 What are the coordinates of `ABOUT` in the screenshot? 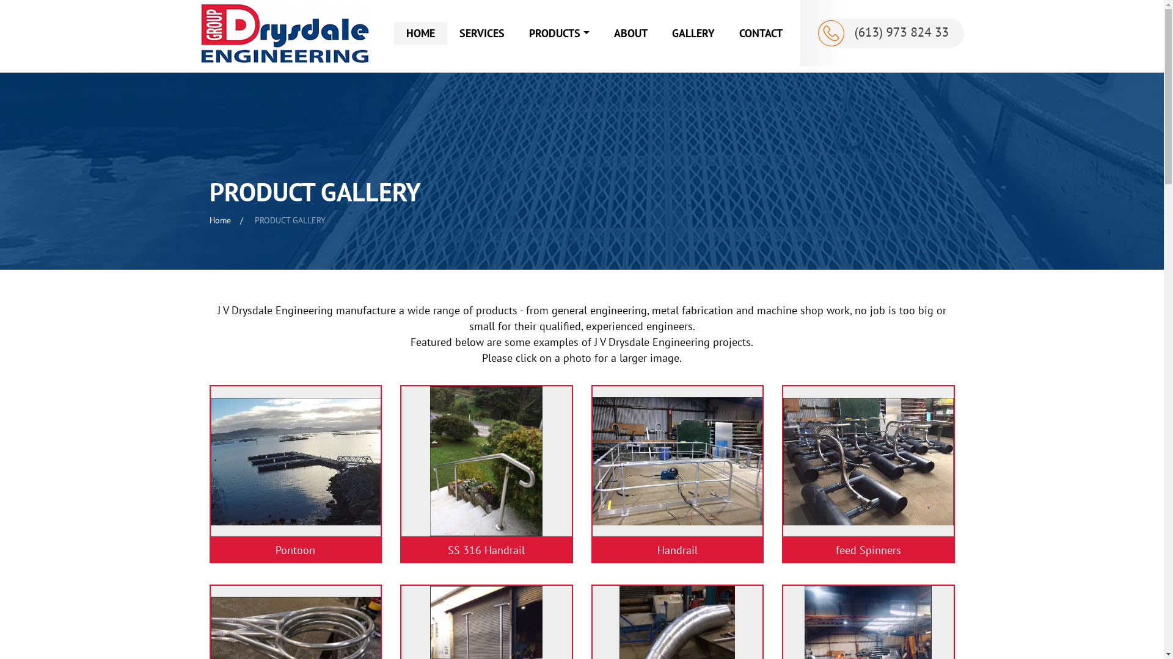 It's located at (630, 34).